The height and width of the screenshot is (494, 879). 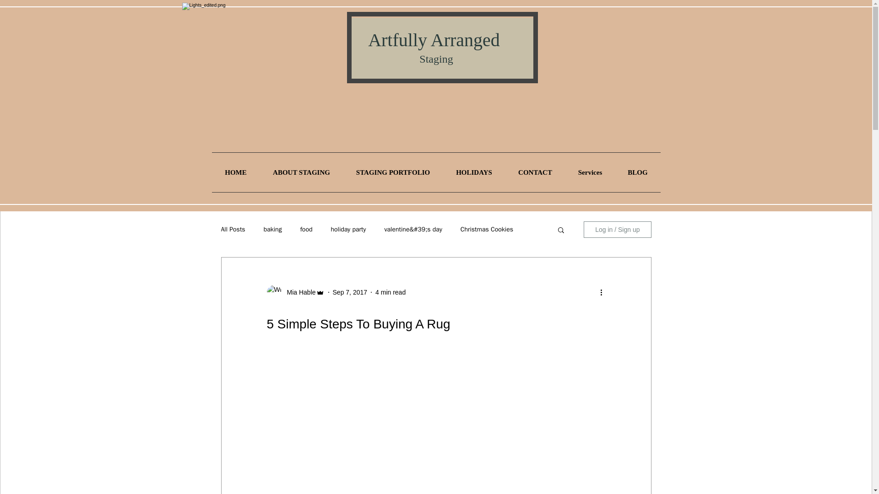 What do you see at coordinates (273, 229) in the screenshot?
I see `baking` at bounding box center [273, 229].